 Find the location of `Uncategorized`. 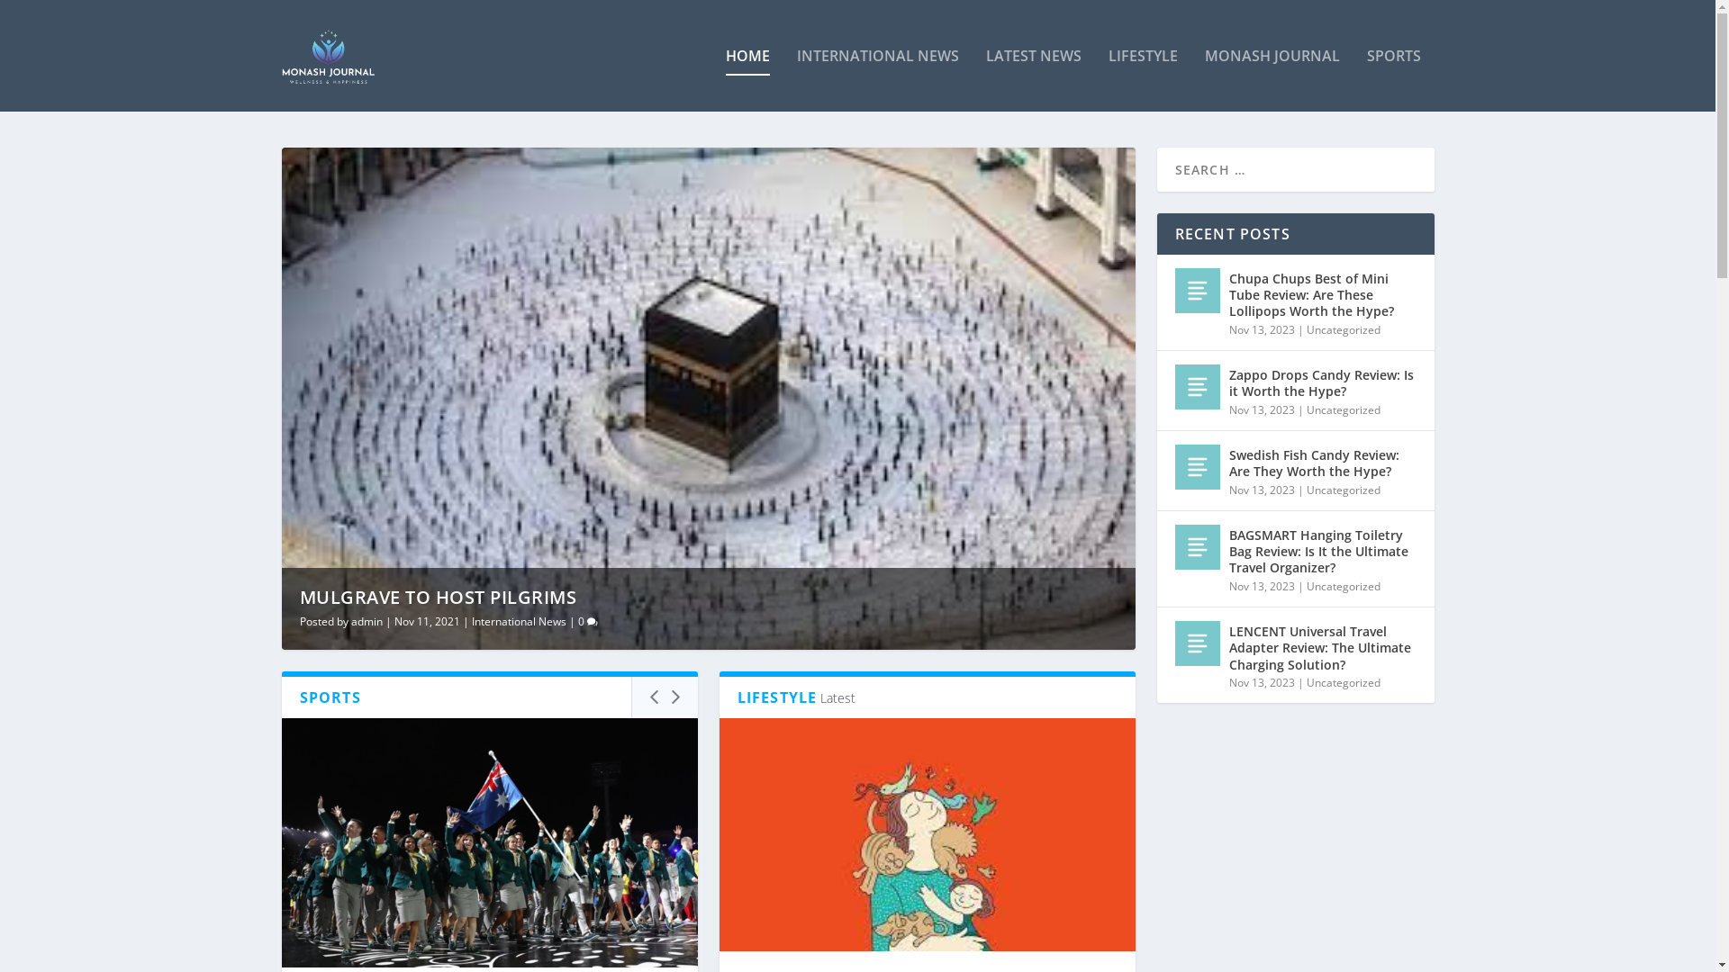

Uncategorized is located at coordinates (1343, 587).